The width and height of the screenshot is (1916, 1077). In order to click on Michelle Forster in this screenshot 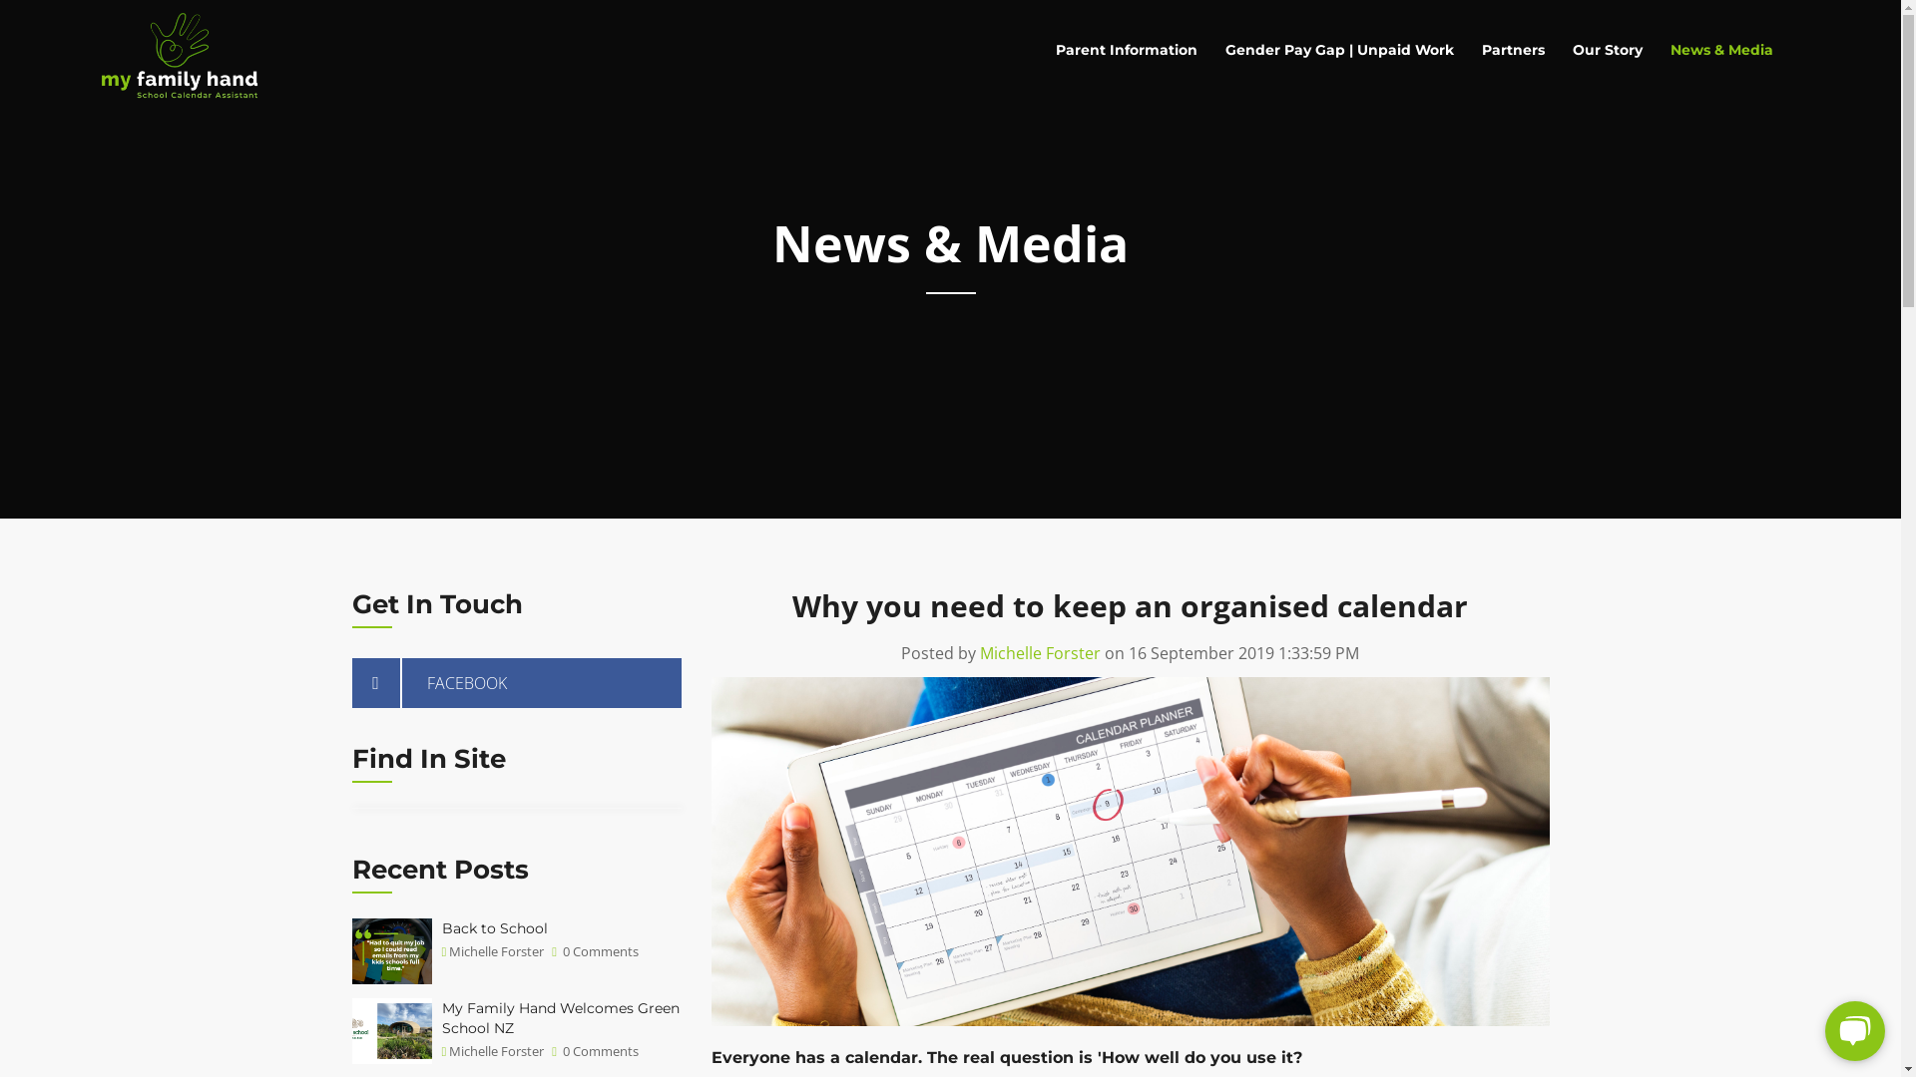, I will do `click(1040, 653)`.